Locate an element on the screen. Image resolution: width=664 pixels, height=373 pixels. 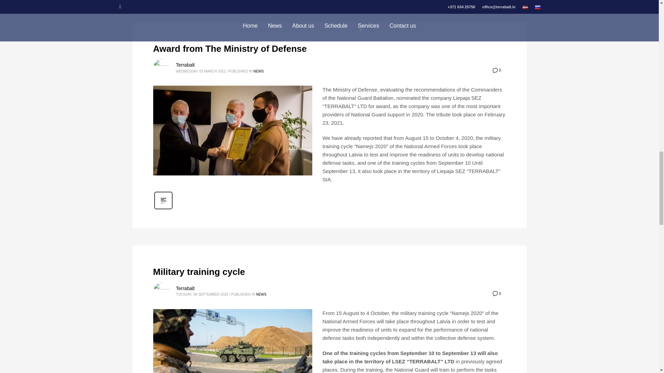
No Comments is located at coordinates (497, 70).